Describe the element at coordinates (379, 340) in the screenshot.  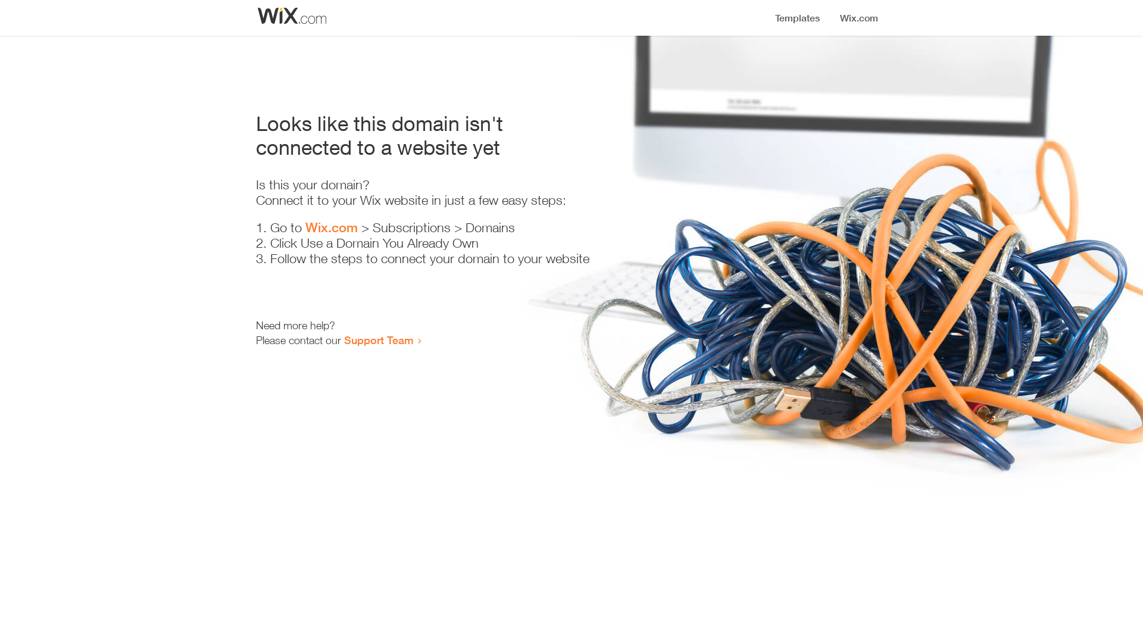
I see `Support Team` at that location.